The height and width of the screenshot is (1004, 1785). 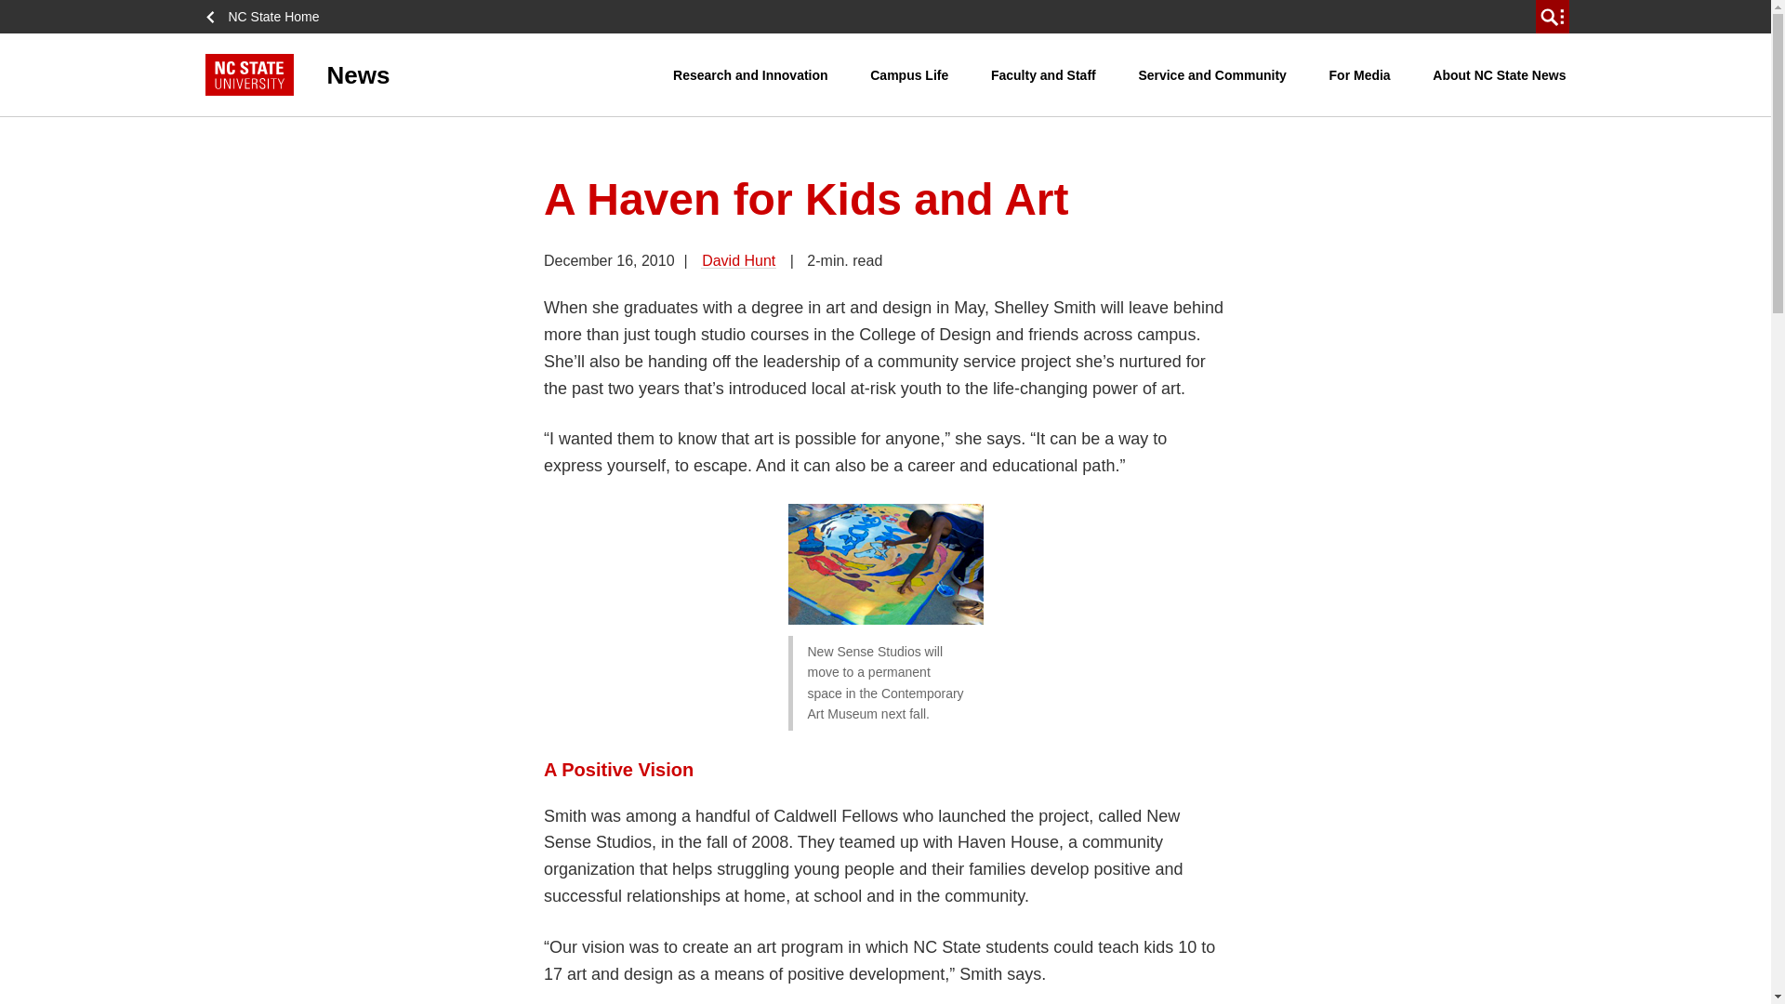 I want to click on News, so click(x=439, y=74).